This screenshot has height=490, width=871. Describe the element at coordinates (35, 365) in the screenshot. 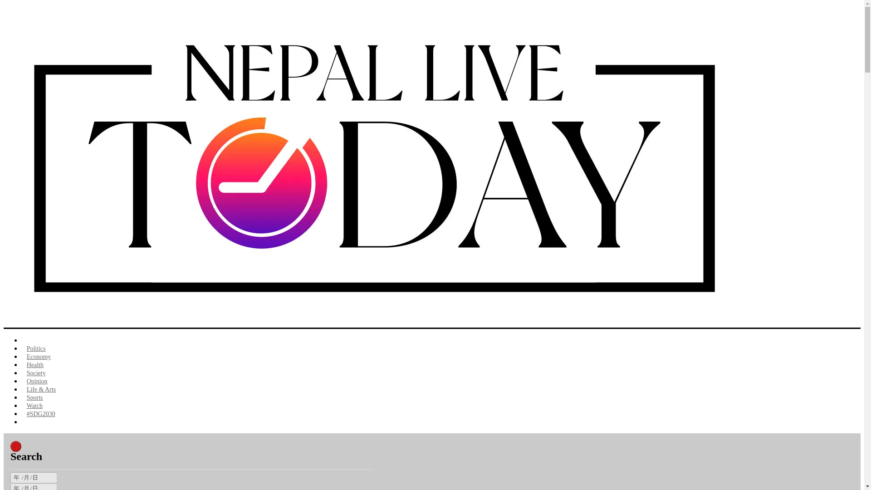

I see `Health` at that location.